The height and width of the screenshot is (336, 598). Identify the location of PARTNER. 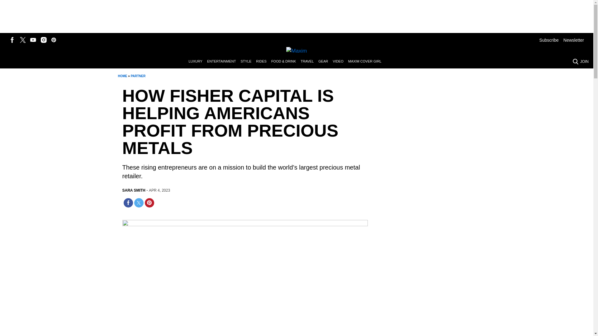
(138, 76).